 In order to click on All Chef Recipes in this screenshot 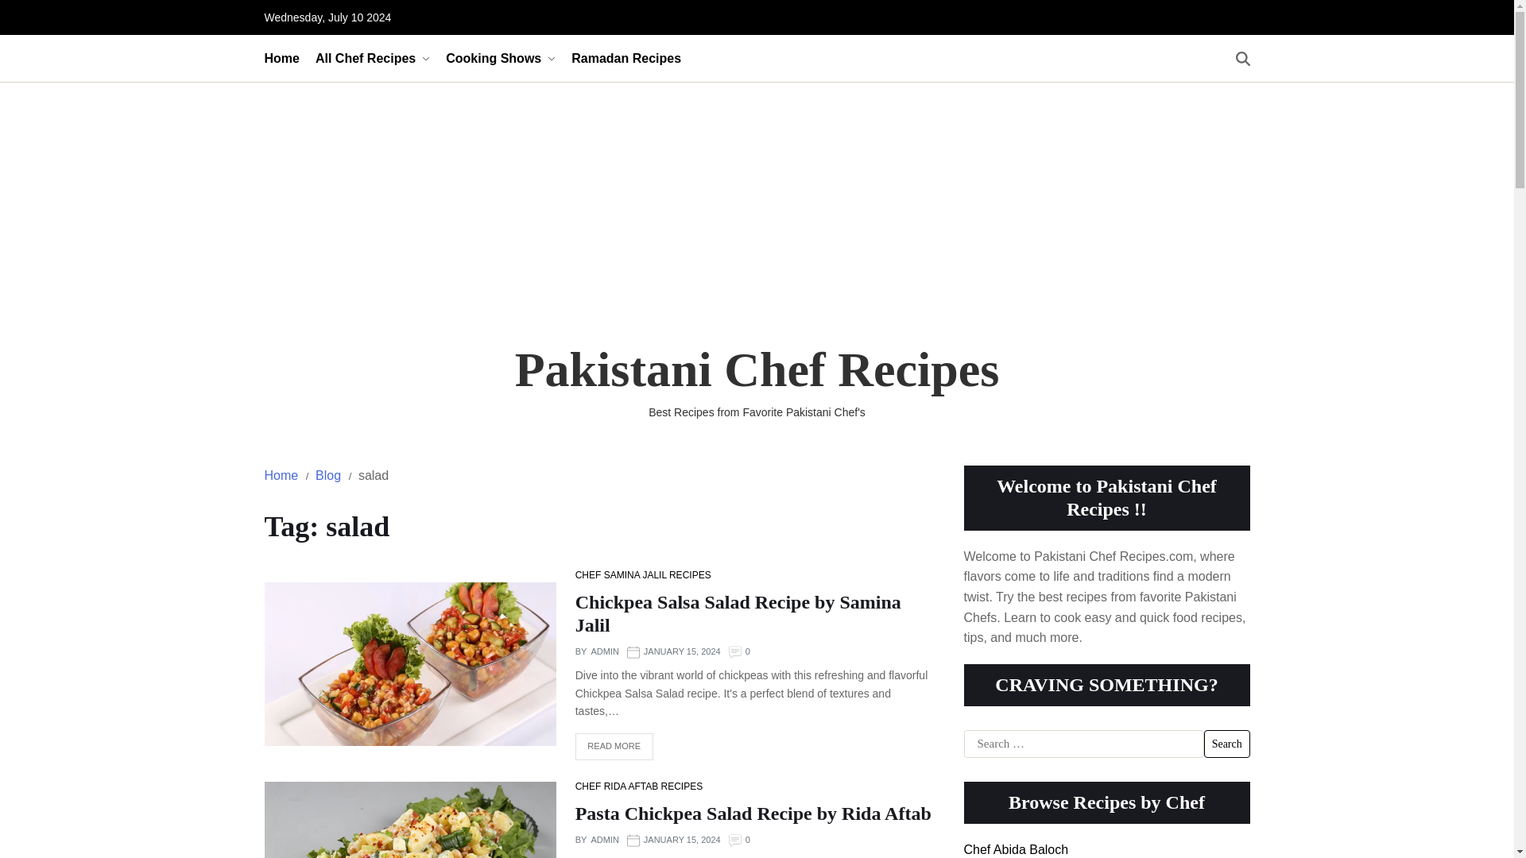, I will do `click(373, 58)`.